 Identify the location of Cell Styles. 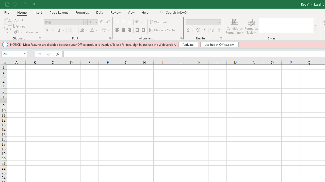
(315, 30).